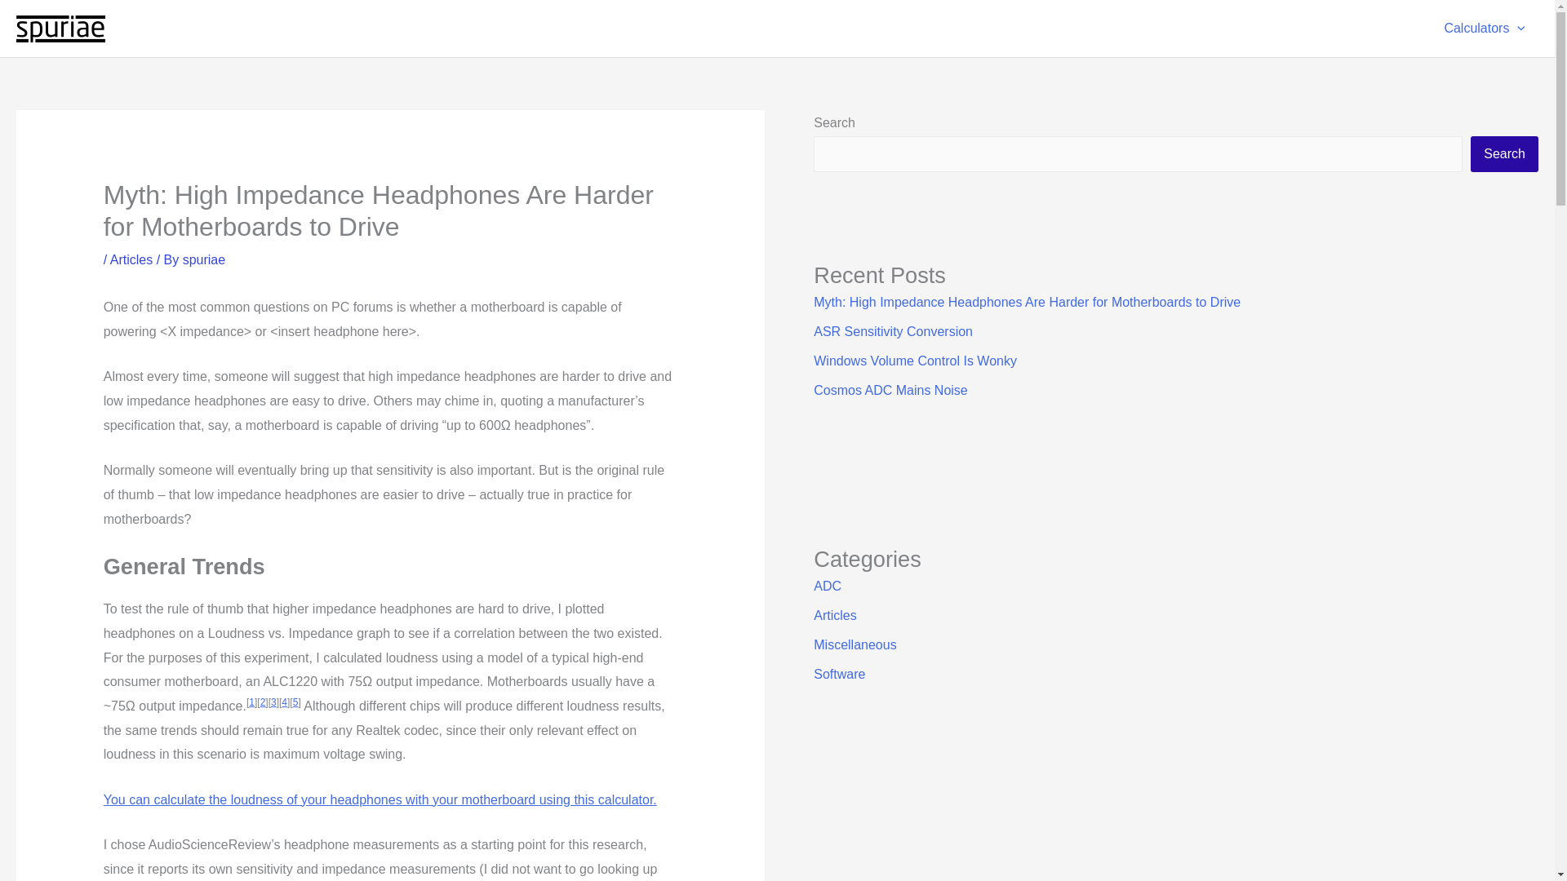 The height and width of the screenshot is (881, 1567). Describe the element at coordinates (274, 702) in the screenshot. I see `3` at that location.